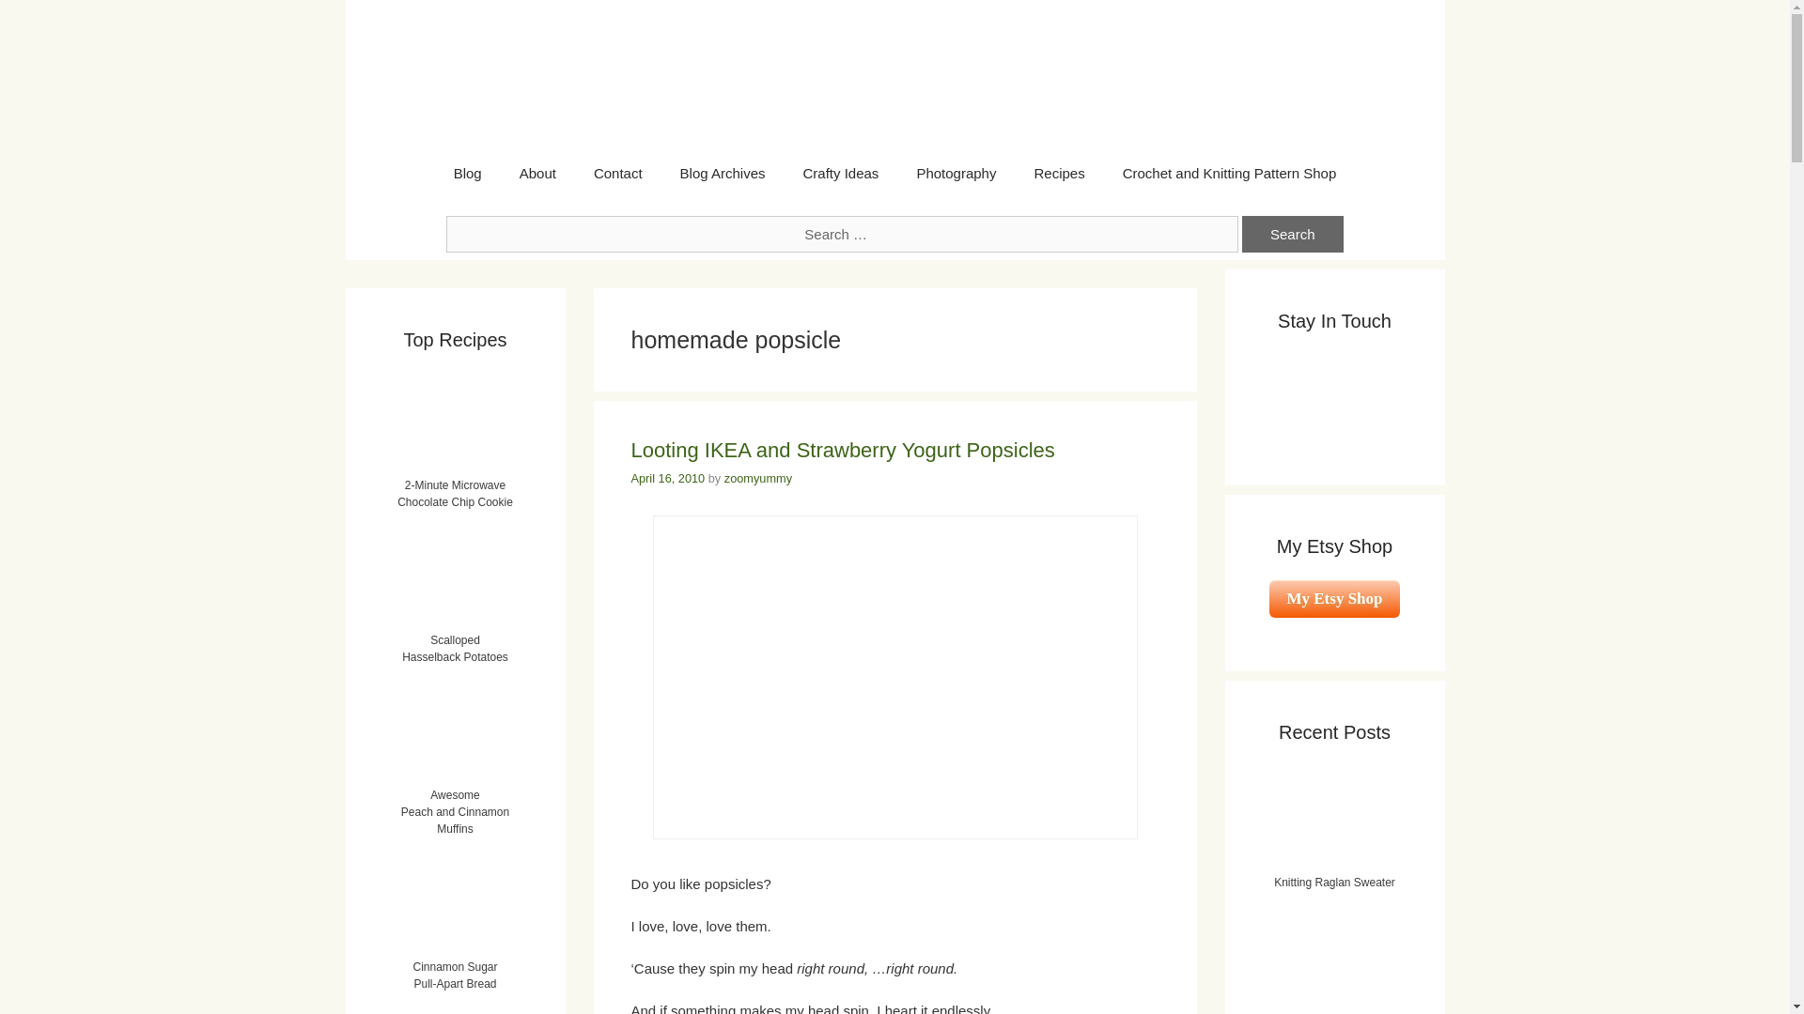  Describe the element at coordinates (844, 450) in the screenshot. I see `Looting IKEA and Strawberry Yogurt Popsicles` at that location.